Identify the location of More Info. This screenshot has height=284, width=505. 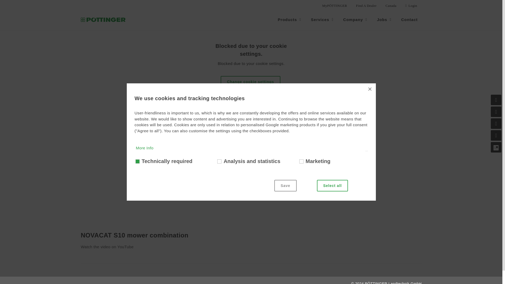
(151, 262).